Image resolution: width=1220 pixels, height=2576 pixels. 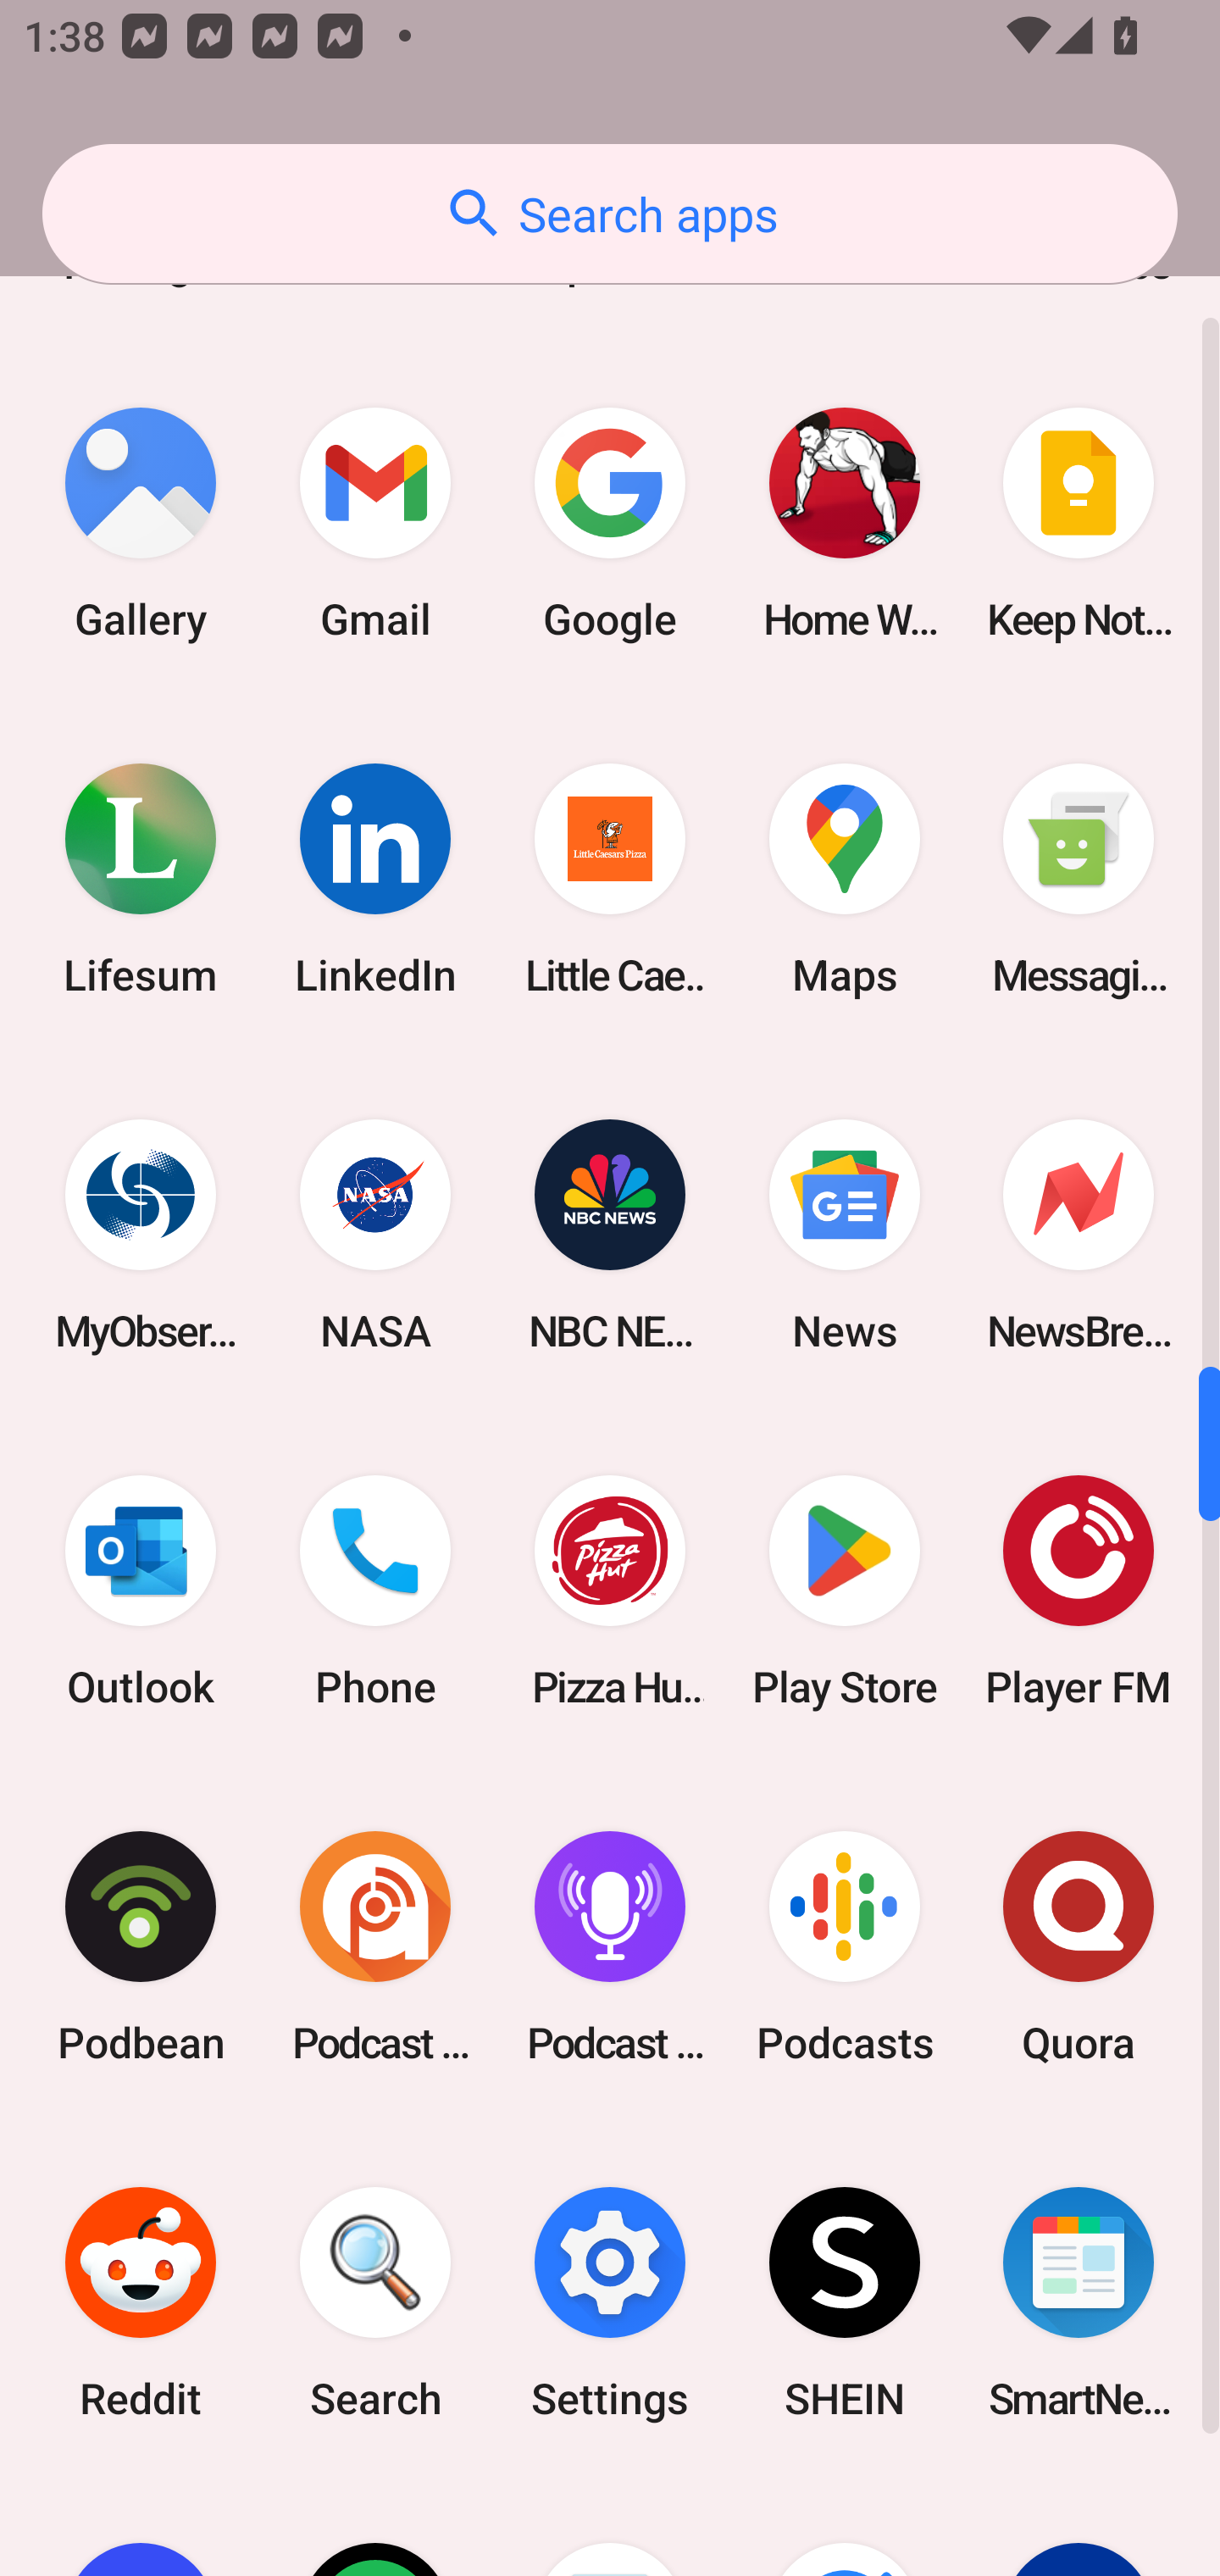 What do you see at coordinates (844, 1591) in the screenshot?
I see `Play Store` at bounding box center [844, 1591].